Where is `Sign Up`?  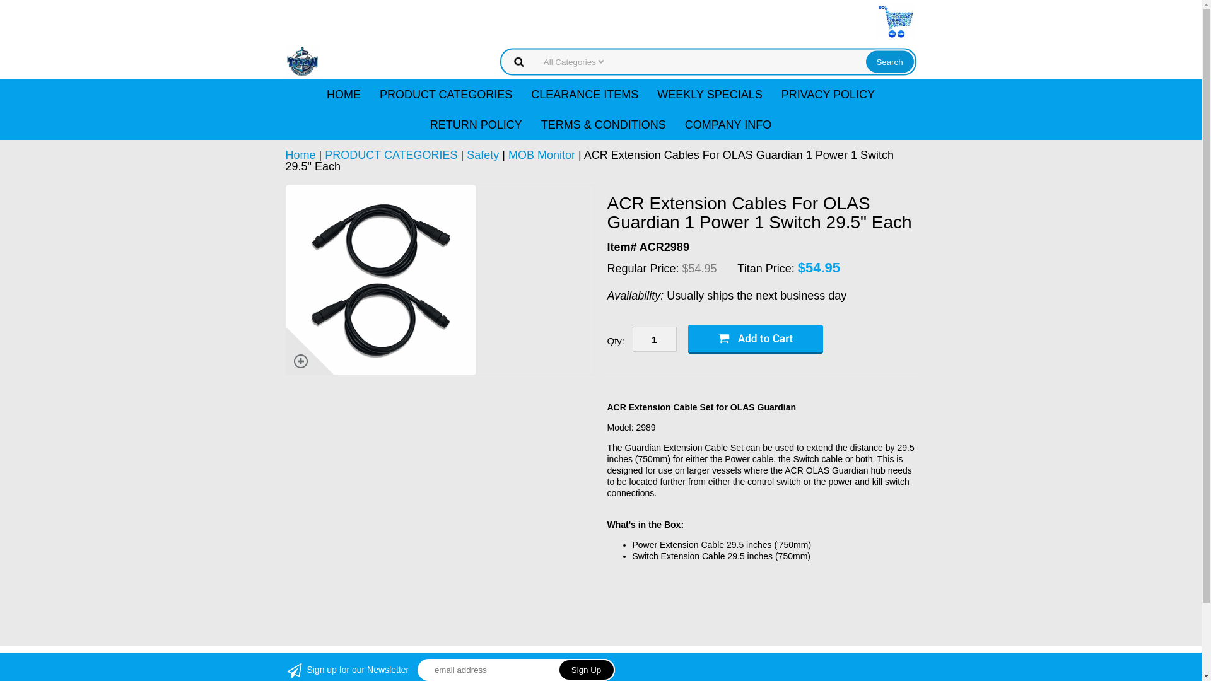
Sign Up is located at coordinates (587, 670).